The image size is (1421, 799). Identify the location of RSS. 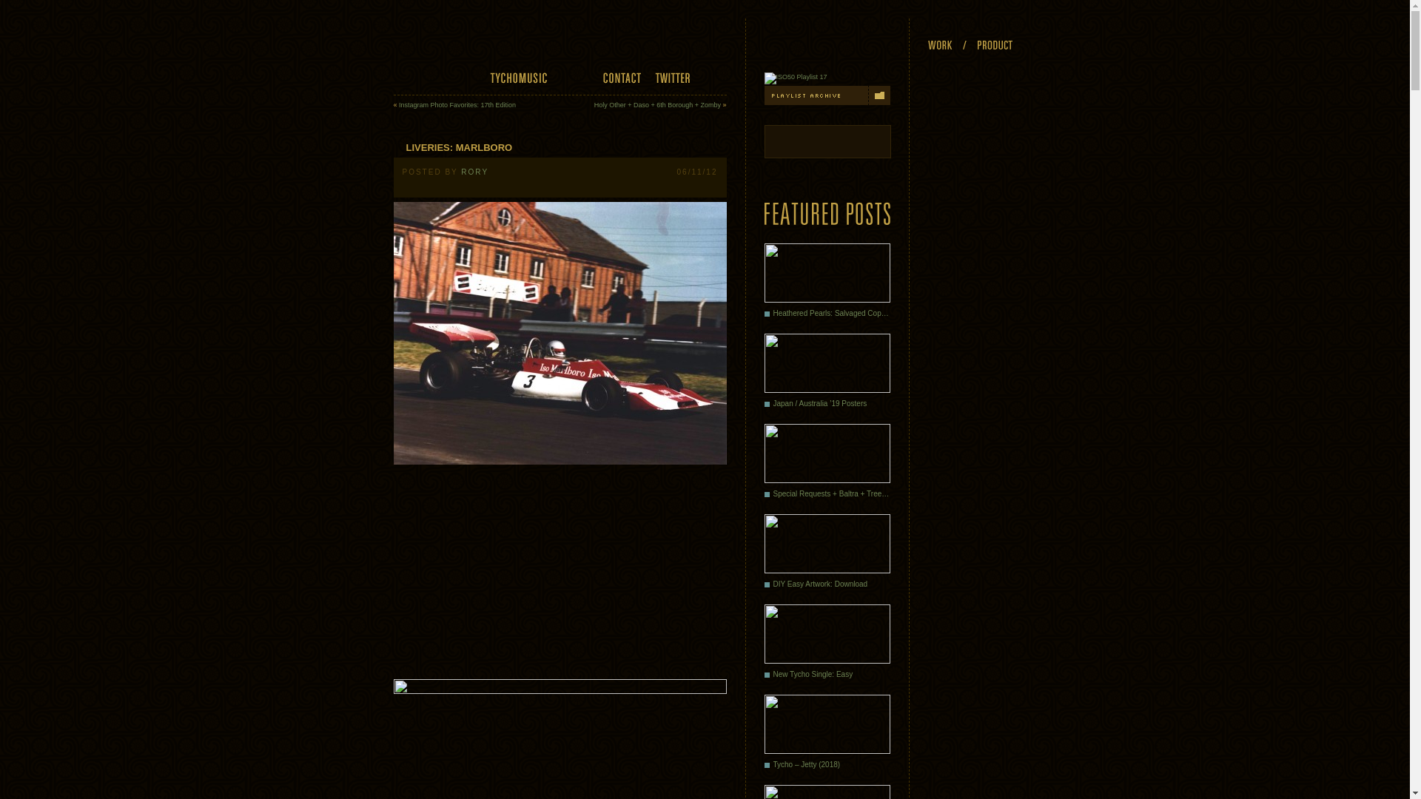
(710, 43).